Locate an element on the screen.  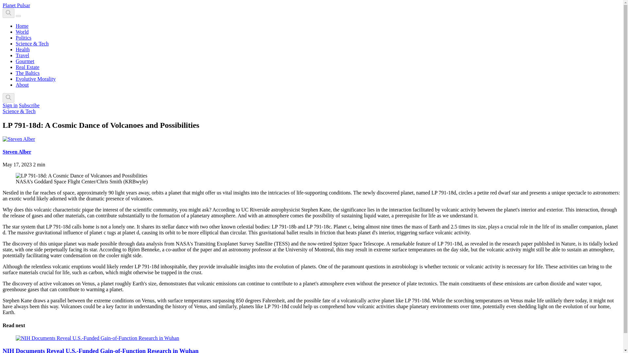
Gourmet is located at coordinates (25, 61).